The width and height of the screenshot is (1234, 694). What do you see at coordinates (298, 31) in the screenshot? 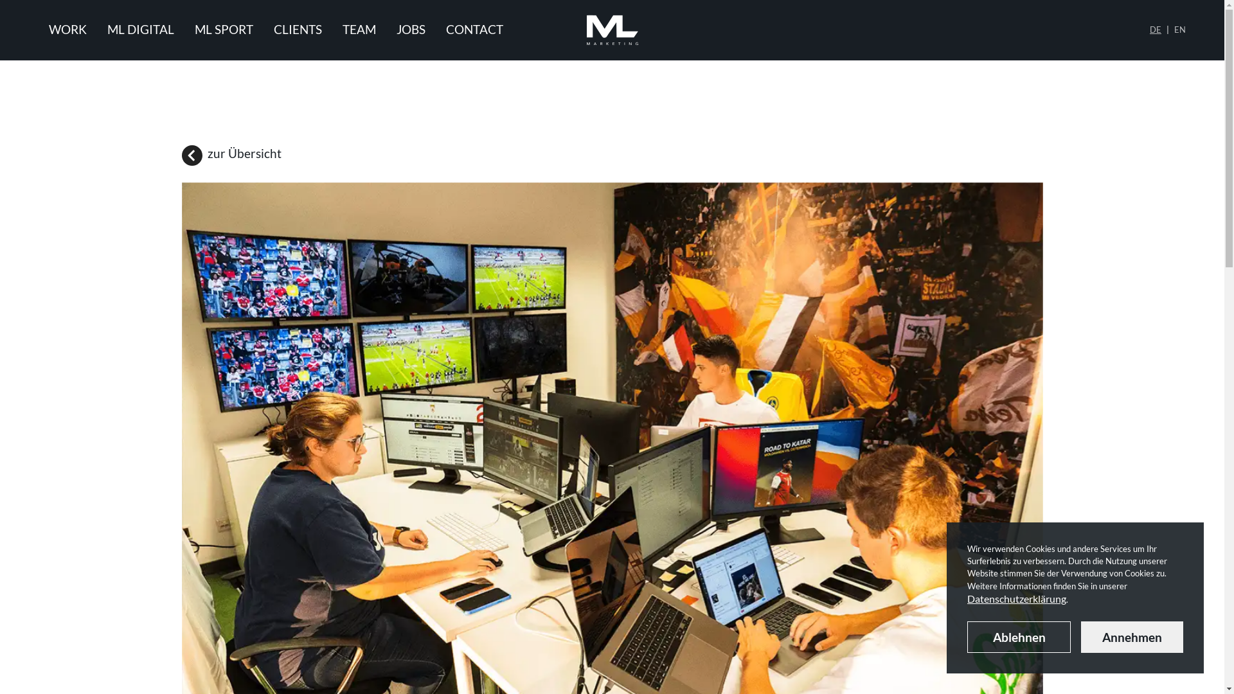
I see `CLIENTS` at bounding box center [298, 31].